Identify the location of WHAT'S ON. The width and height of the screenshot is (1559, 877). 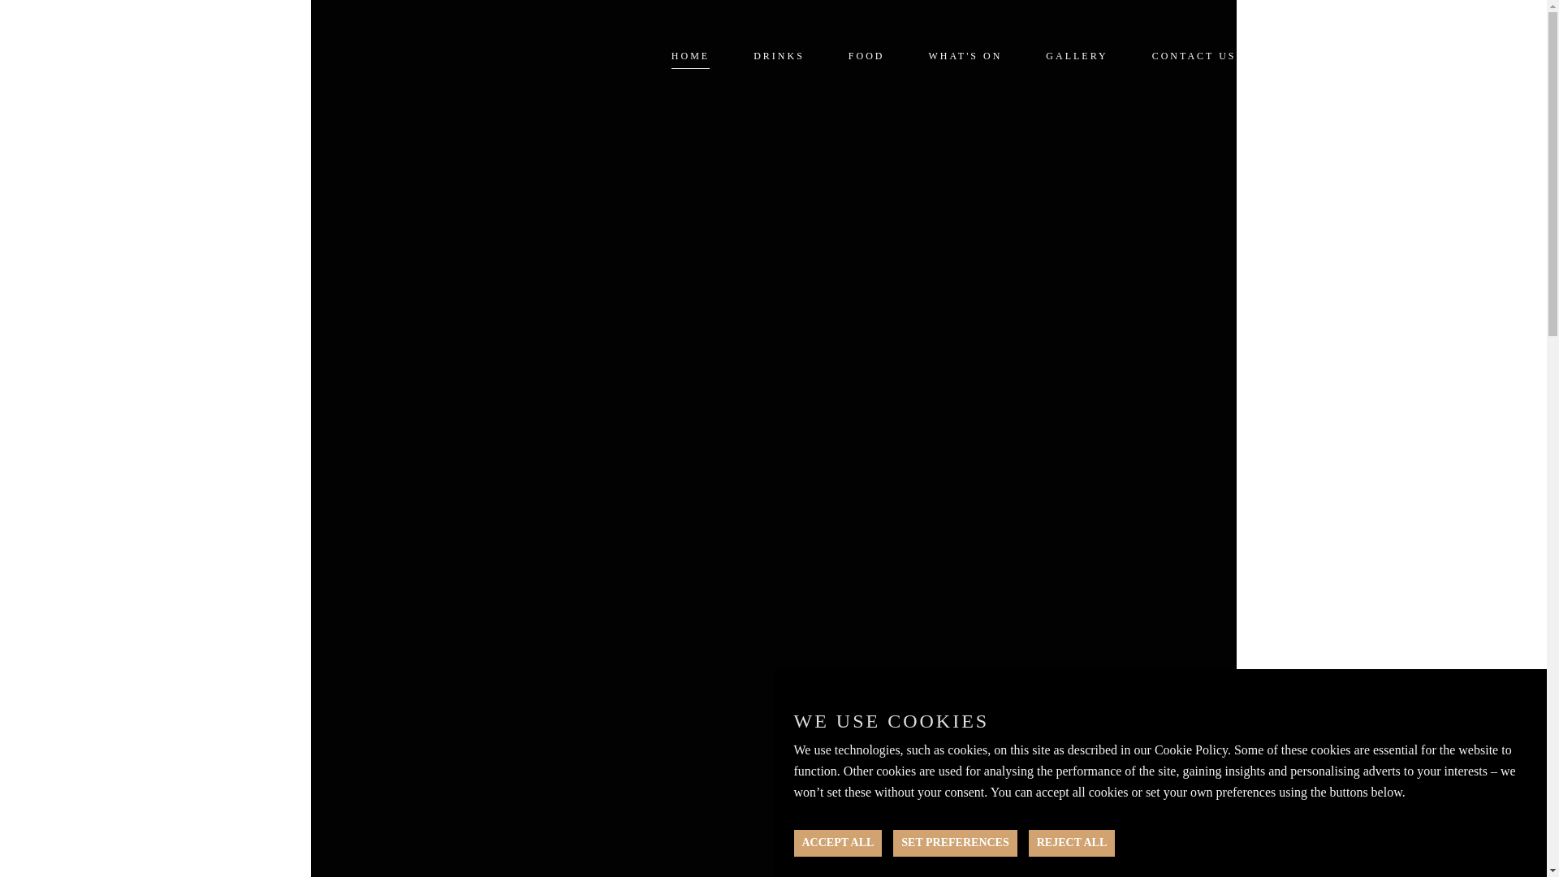
(965, 57).